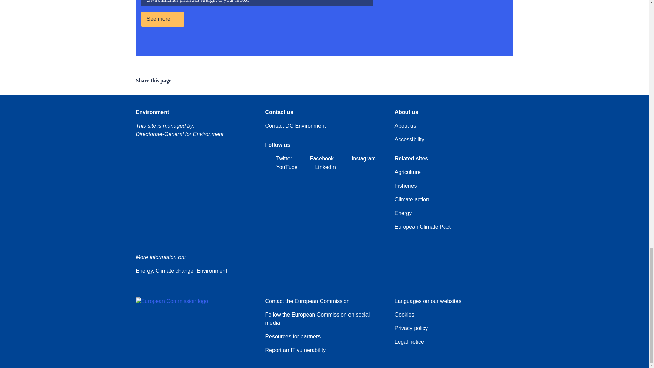  What do you see at coordinates (292, 337) in the screenshot?
I see `Resources for partners` at bounding box center [292, 337].